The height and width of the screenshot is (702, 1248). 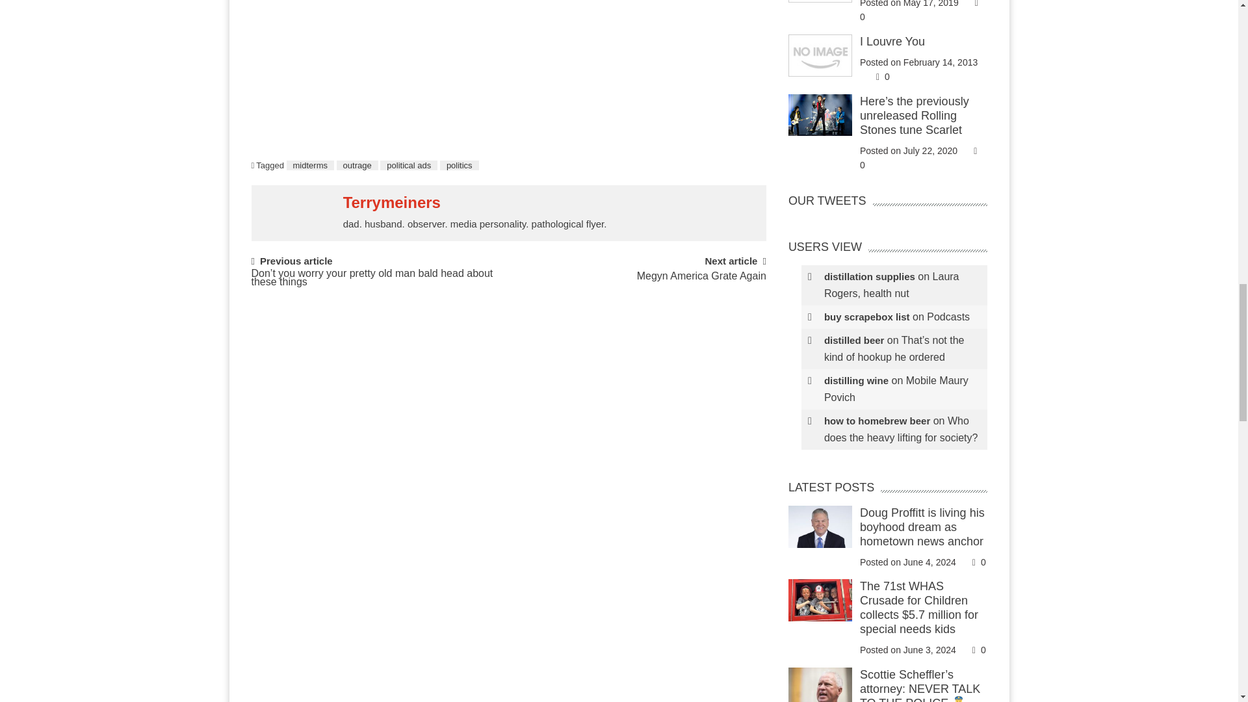 What do you see at coordinates (460, 165) in the screenshot?
I see `politics` at bounding box center [460, 165].